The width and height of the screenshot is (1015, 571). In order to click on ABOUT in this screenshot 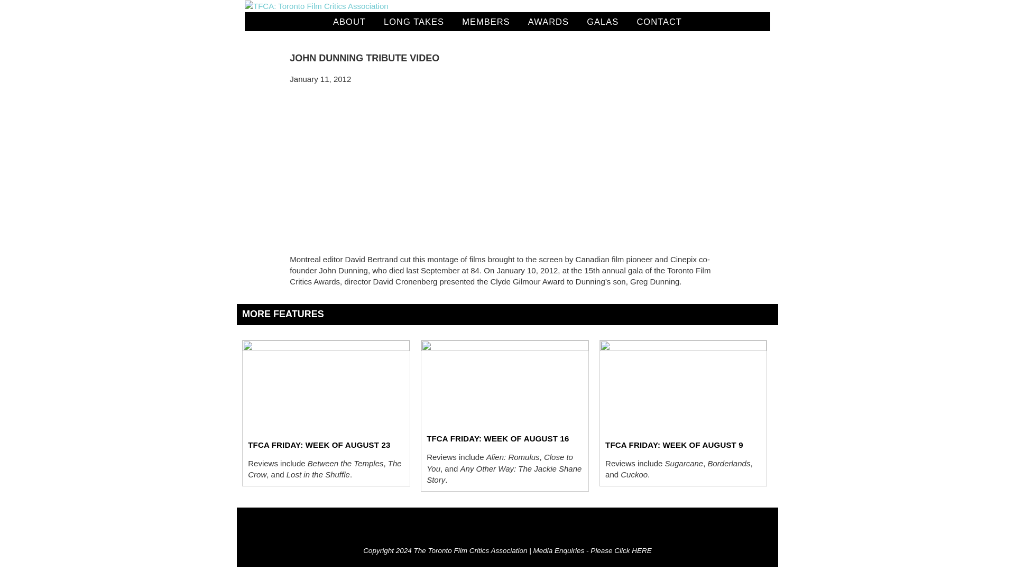, I will do `click(349, 21)`.